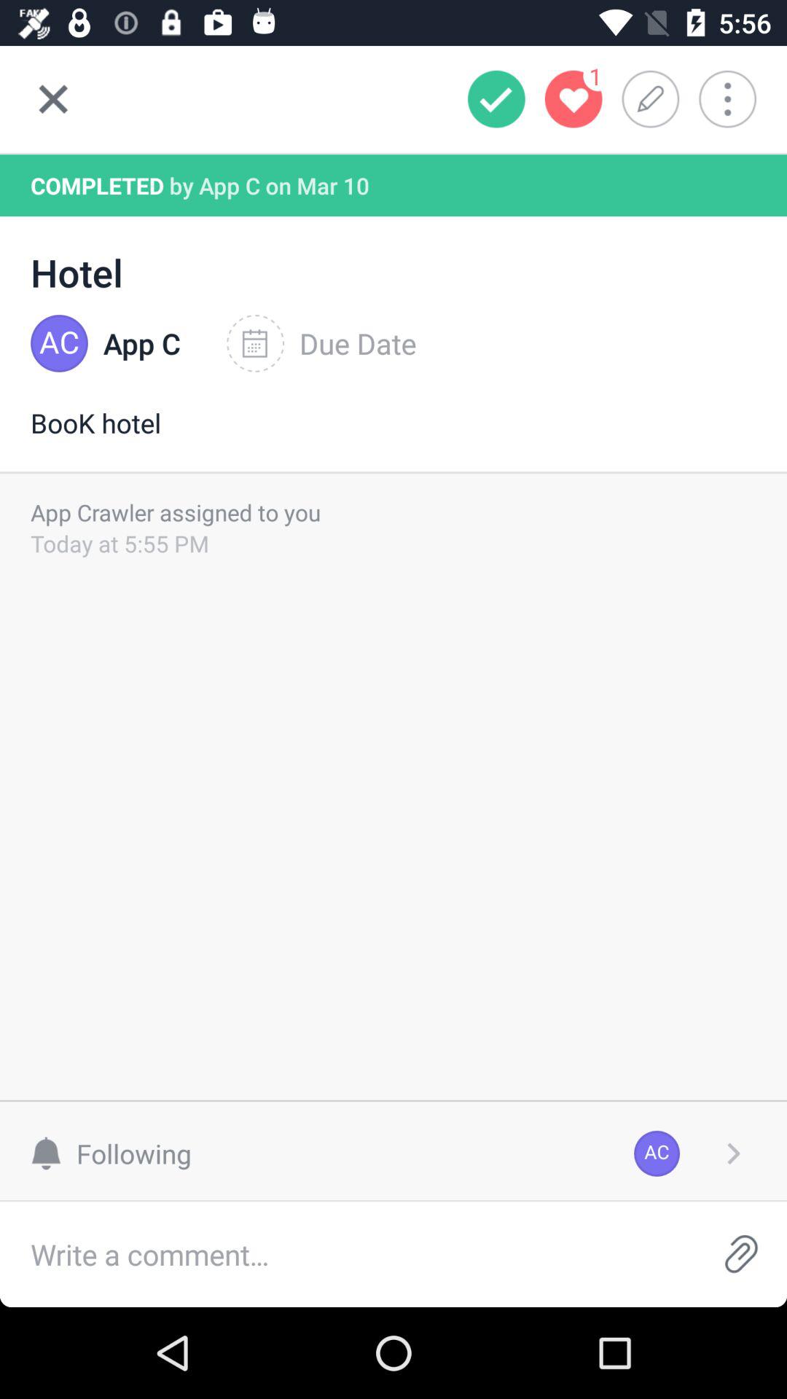  Describe the element at coordinates (393, 438) in the screenshot. I see `turn off the book hotel` at that location.